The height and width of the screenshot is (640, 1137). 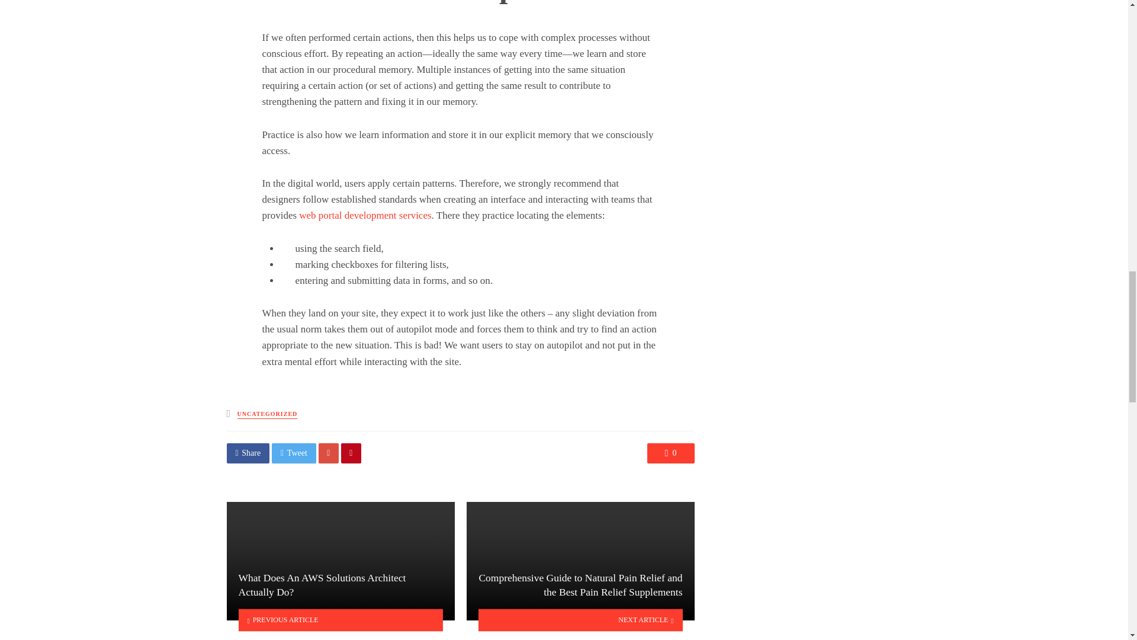 I want to click on Share on Pinterest, so click(x=351, y=453).